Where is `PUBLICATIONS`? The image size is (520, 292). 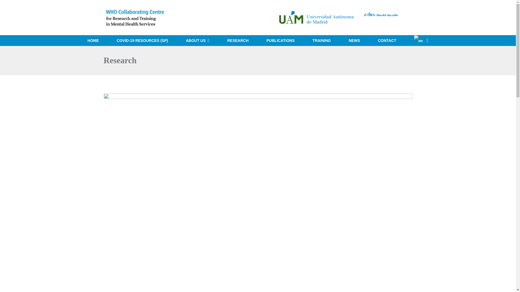
PUBLICATIONS is located at coordinates (281, 40).